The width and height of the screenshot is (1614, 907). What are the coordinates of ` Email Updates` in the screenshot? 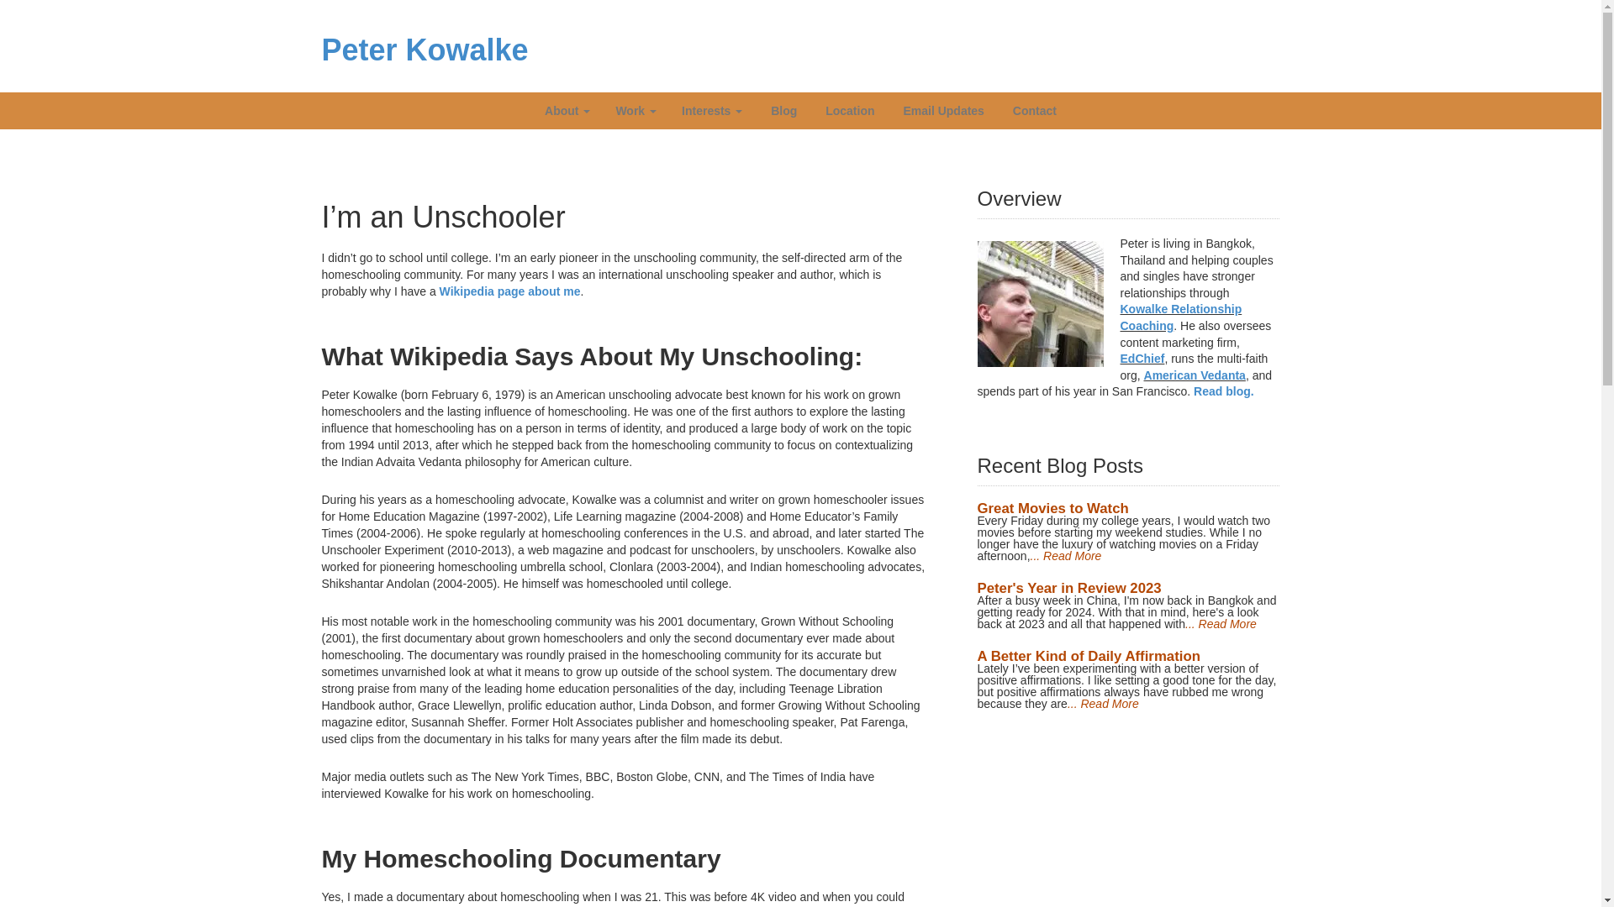 It's located at (942, 111).